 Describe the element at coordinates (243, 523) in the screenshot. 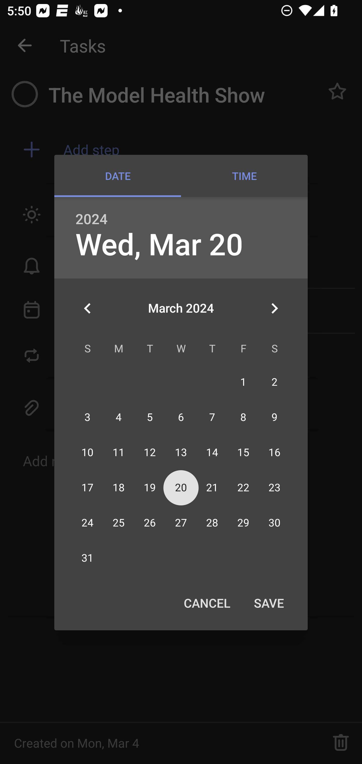

I see `29 29 March 2024` at that location.